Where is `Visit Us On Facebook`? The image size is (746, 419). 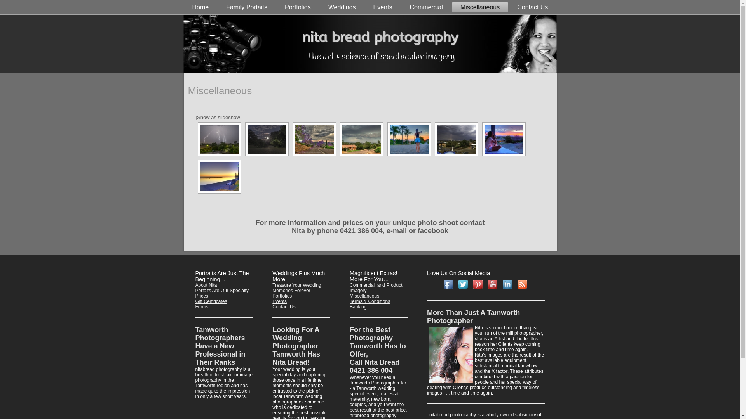 Visit Us On Facebook is located at coordinates (449, 284).